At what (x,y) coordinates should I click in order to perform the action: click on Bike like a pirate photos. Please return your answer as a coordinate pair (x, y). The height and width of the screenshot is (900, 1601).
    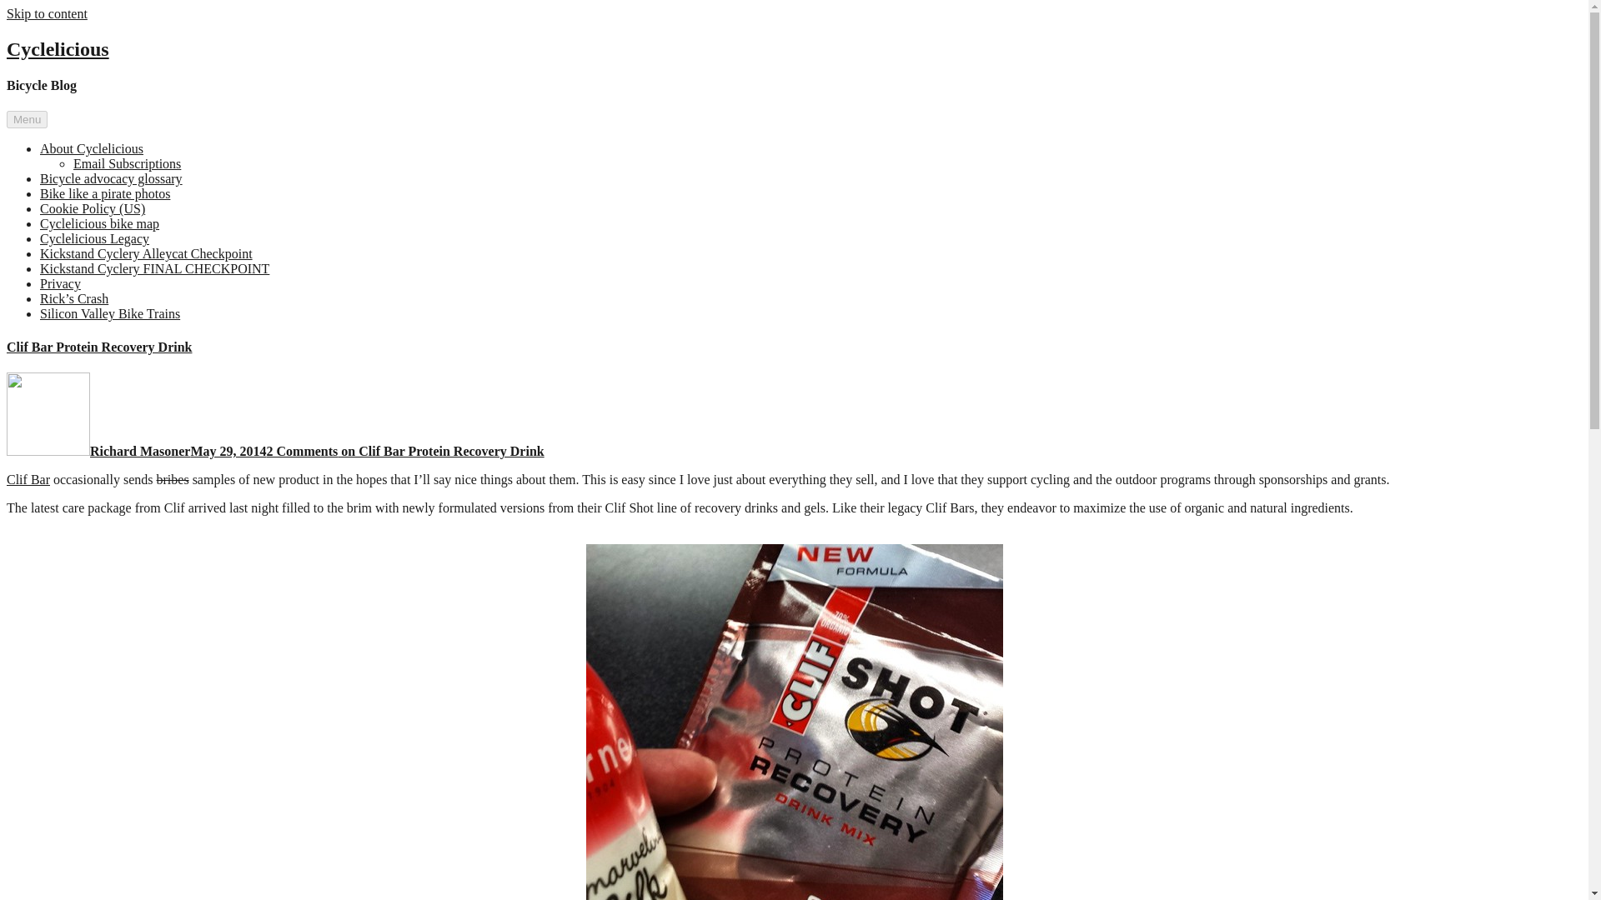
    Looking at the image, I should click on (105, 193).